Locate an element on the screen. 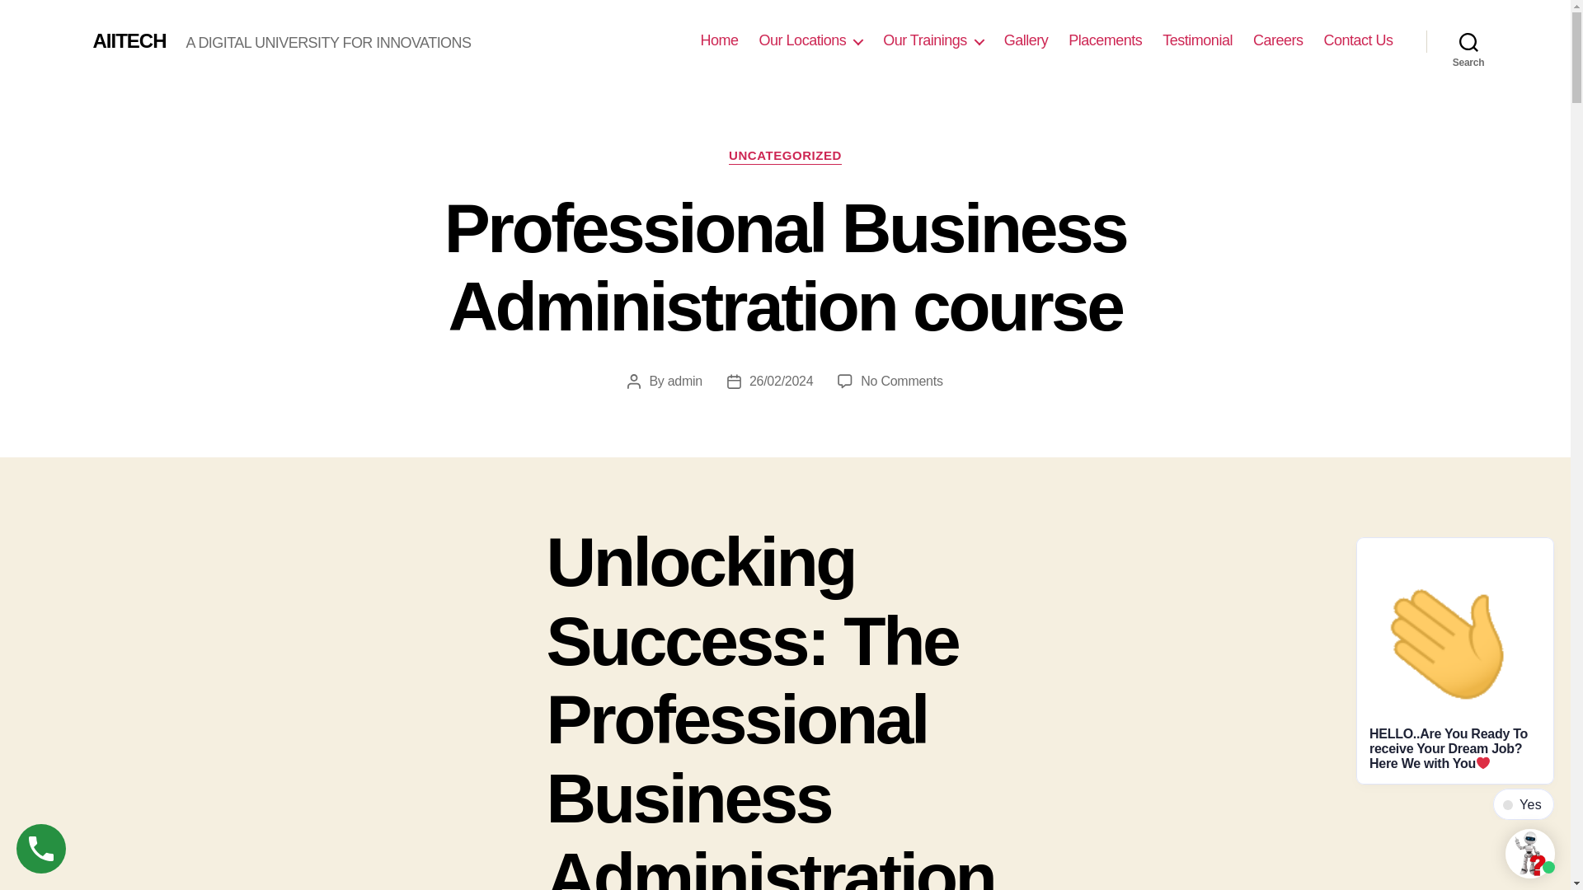 The height and width of the screenshot is (890, 1583). Placements is located at coordinates (1105, 40).